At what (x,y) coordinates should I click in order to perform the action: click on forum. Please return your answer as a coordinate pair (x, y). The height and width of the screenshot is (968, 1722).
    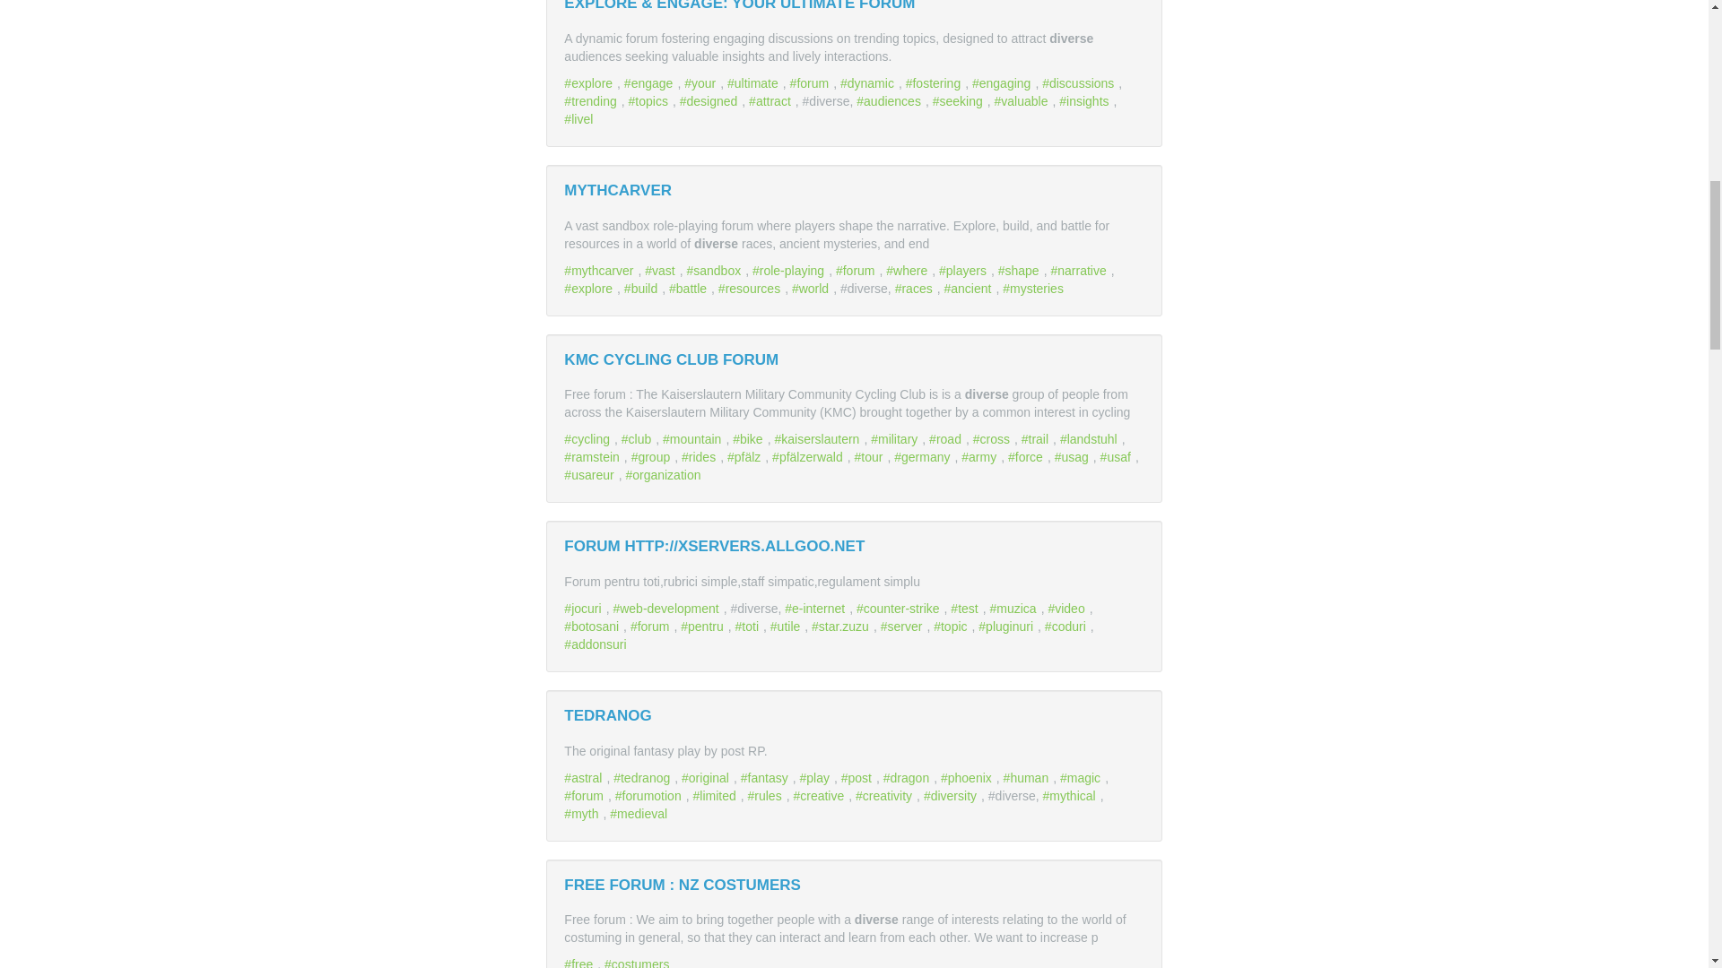
    Looking at the image, I should click on (812, 83).